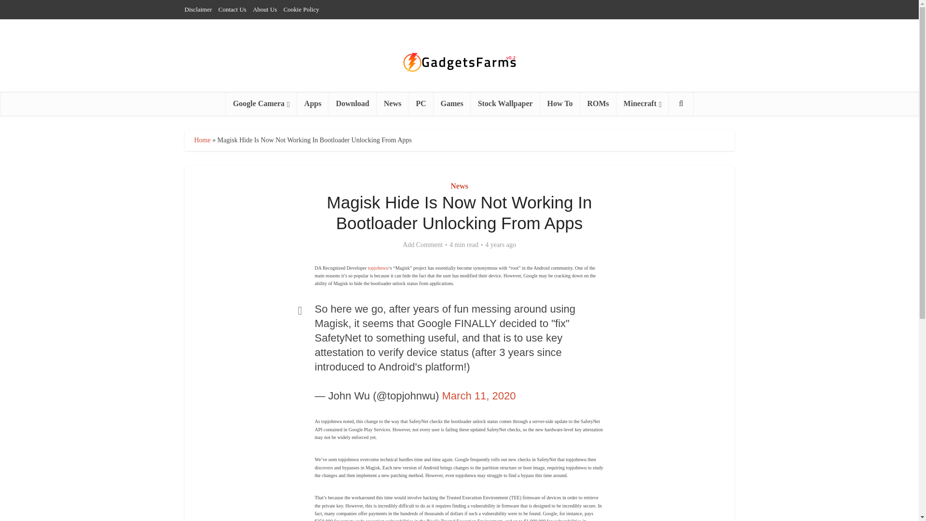  What do you see at coordinates (352, 103) in the screenshot?
I see `Download` at bounding box center [352, 103].